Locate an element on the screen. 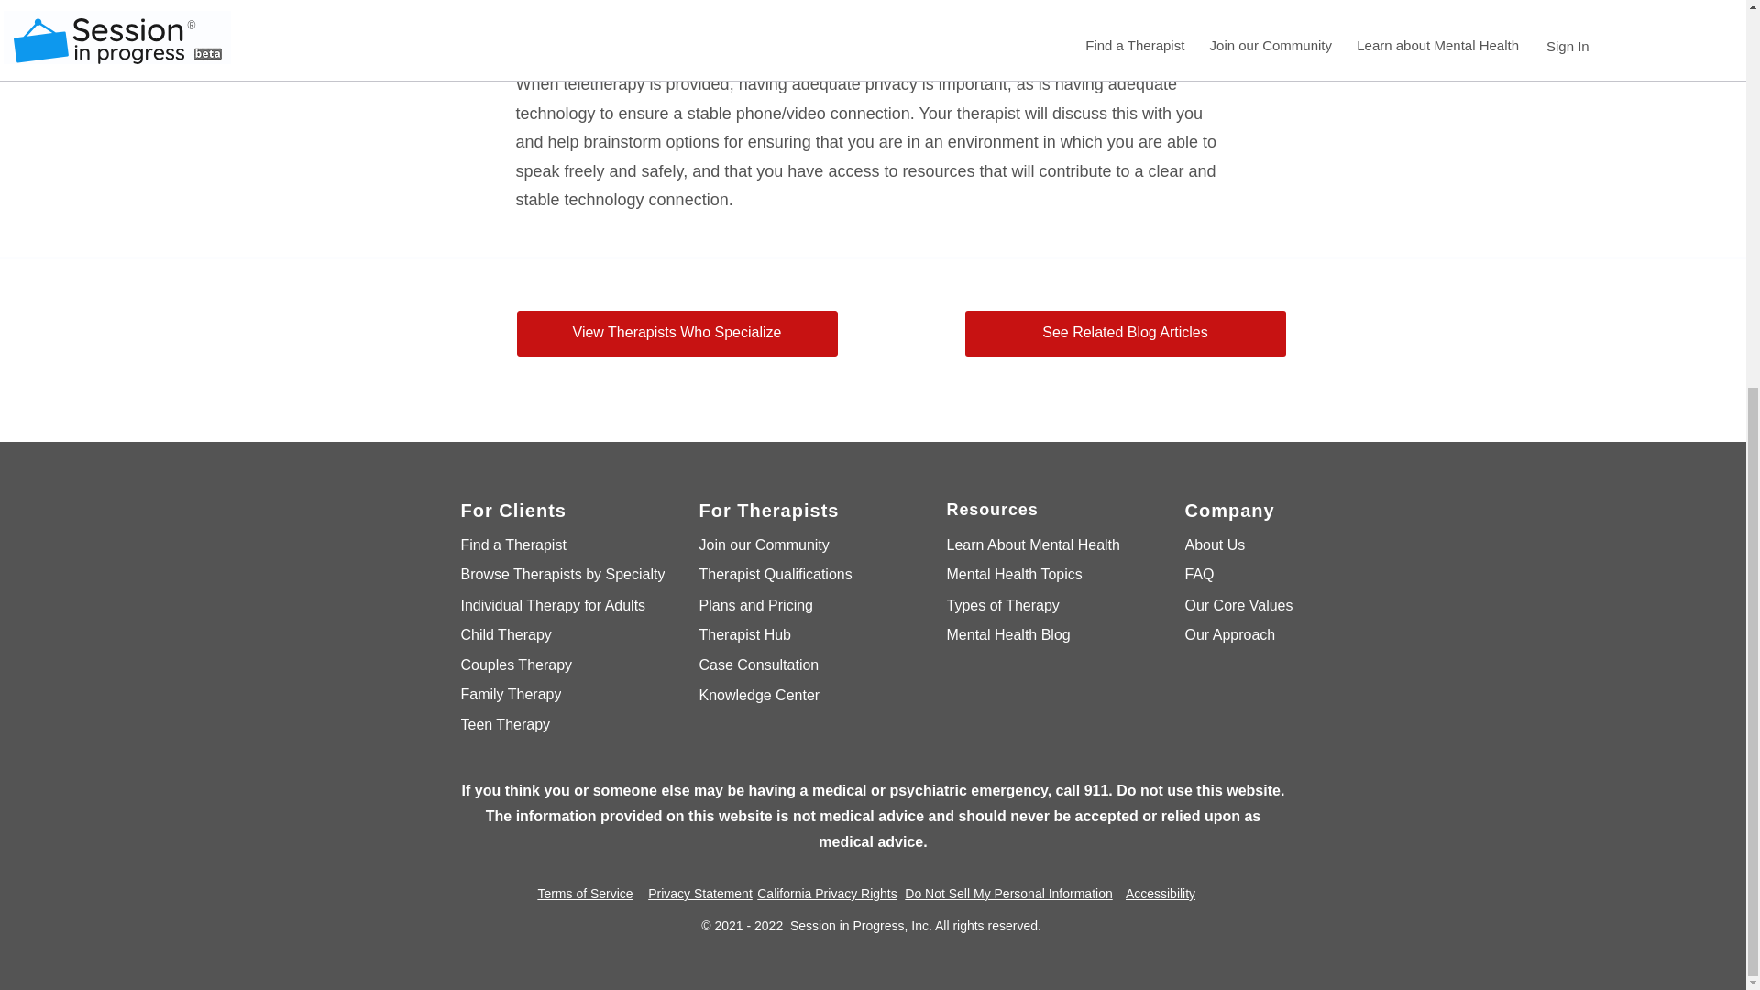 The image size is (1760, 990). Plans and Pricing is located at coordinates (796, 606).